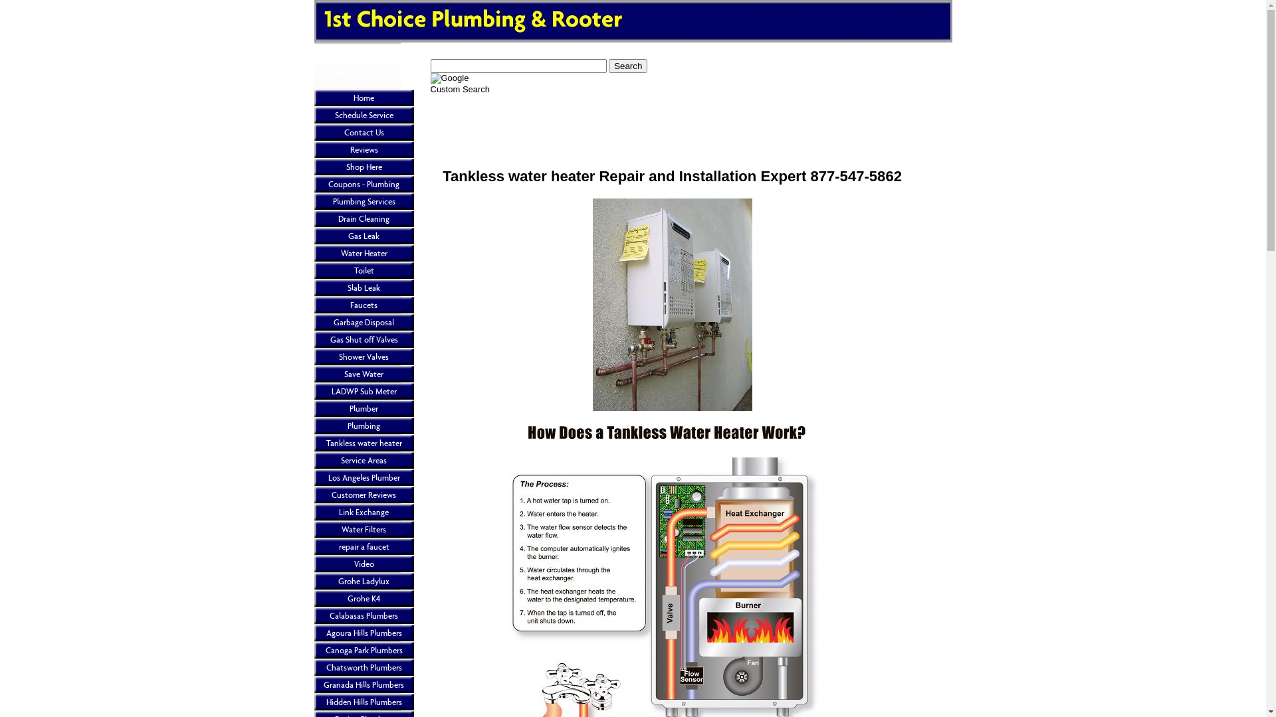 The height and width of the screenshot is (717, 1276). What do you see at coordinates (364, 236) in the screenshot?
I see `Gas Leak` at bounding box center [364, 236].